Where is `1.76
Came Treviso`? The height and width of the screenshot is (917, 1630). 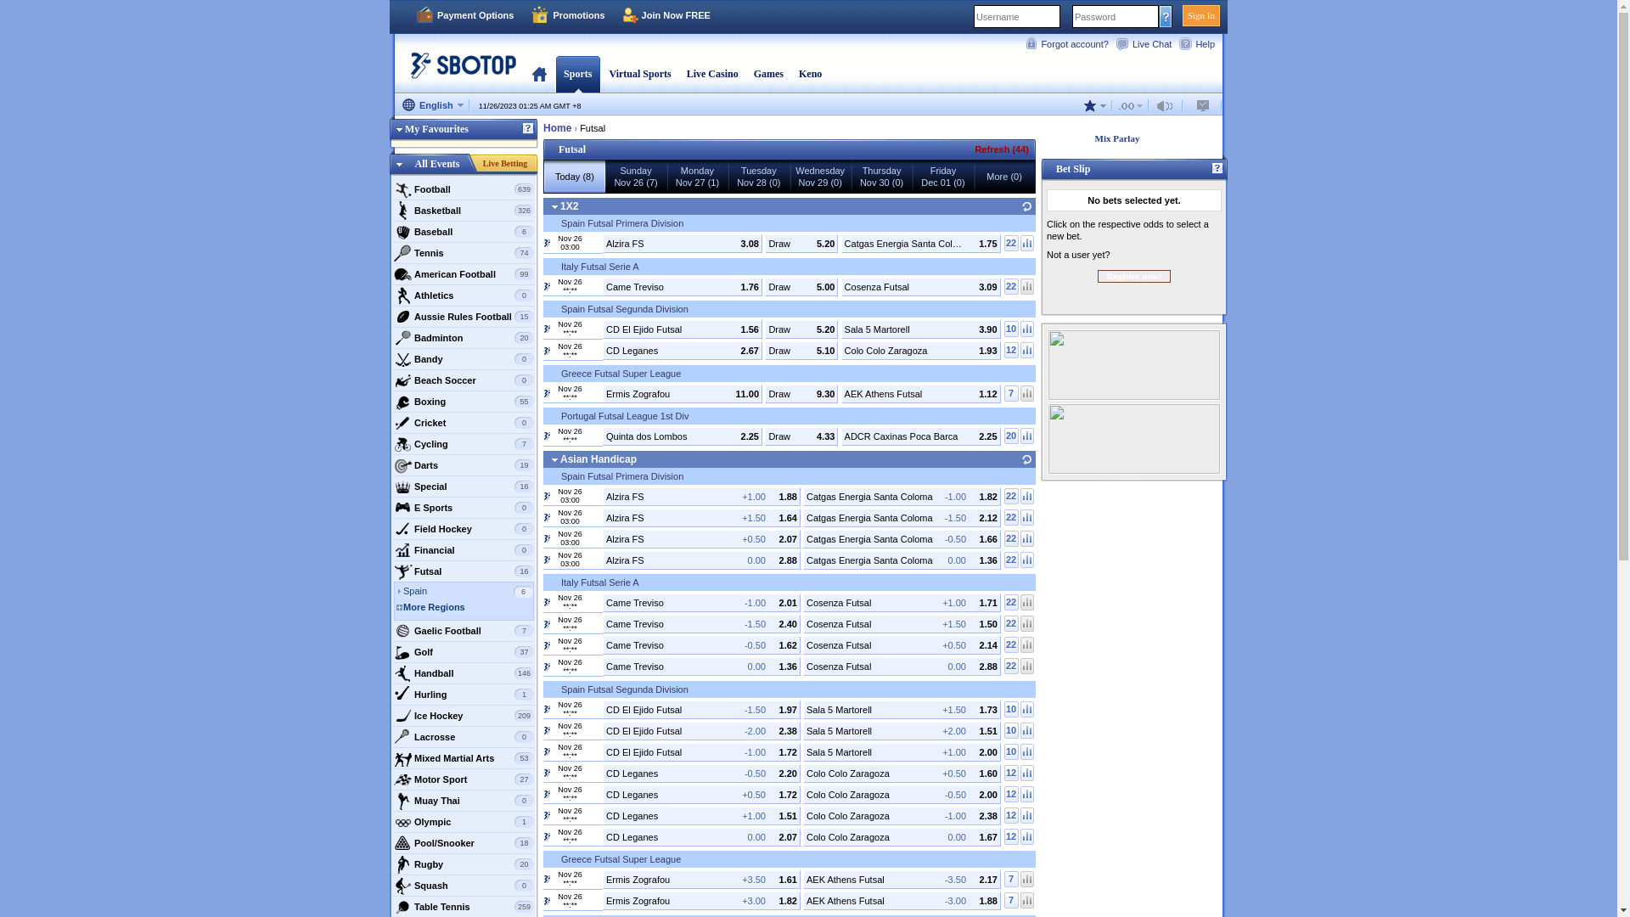
1.76
Came Treviso is located at coordinates (683, 286).